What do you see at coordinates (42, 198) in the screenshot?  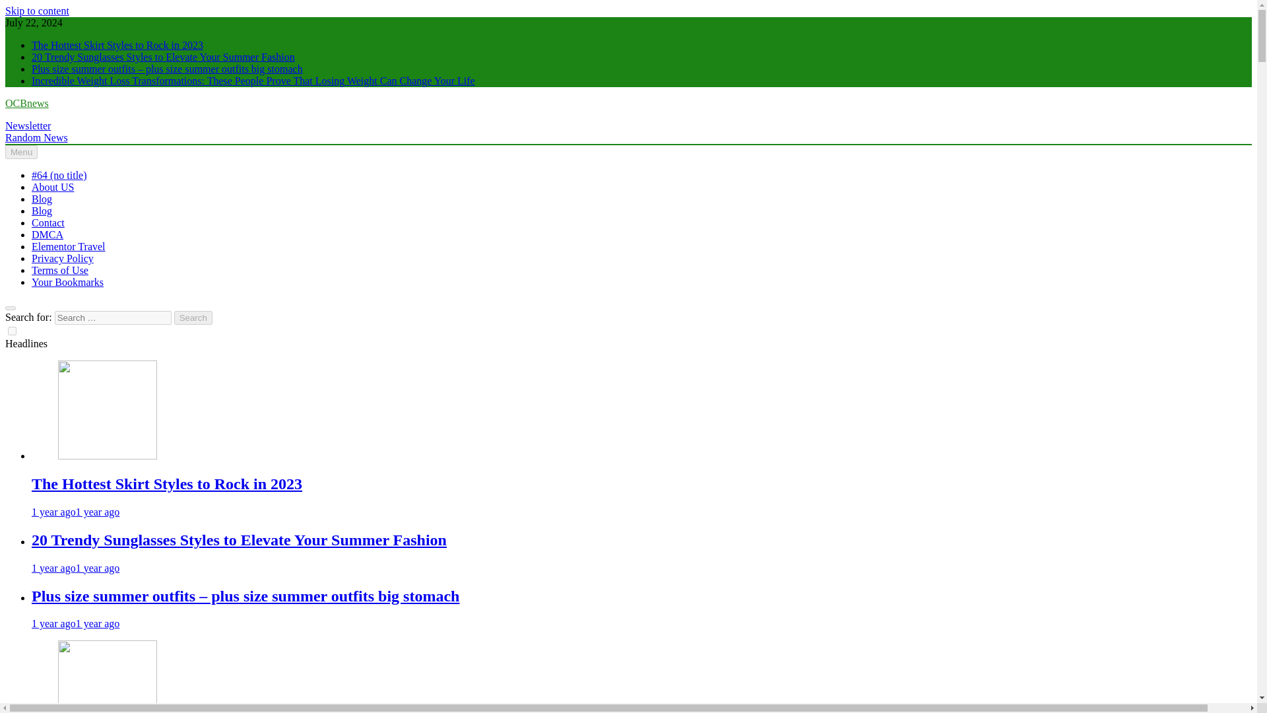 I see `Blog` at bounding box center [42, 198].